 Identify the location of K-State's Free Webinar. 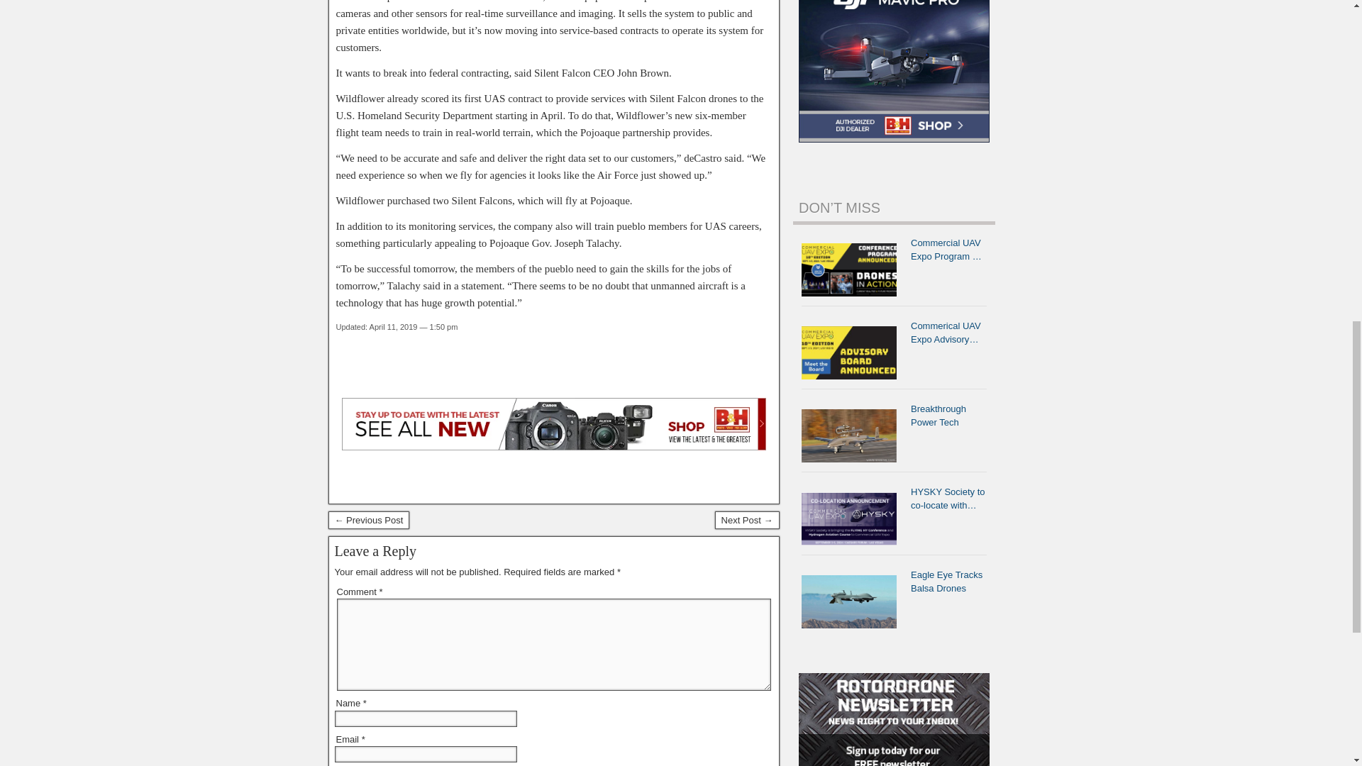
(747, 521).